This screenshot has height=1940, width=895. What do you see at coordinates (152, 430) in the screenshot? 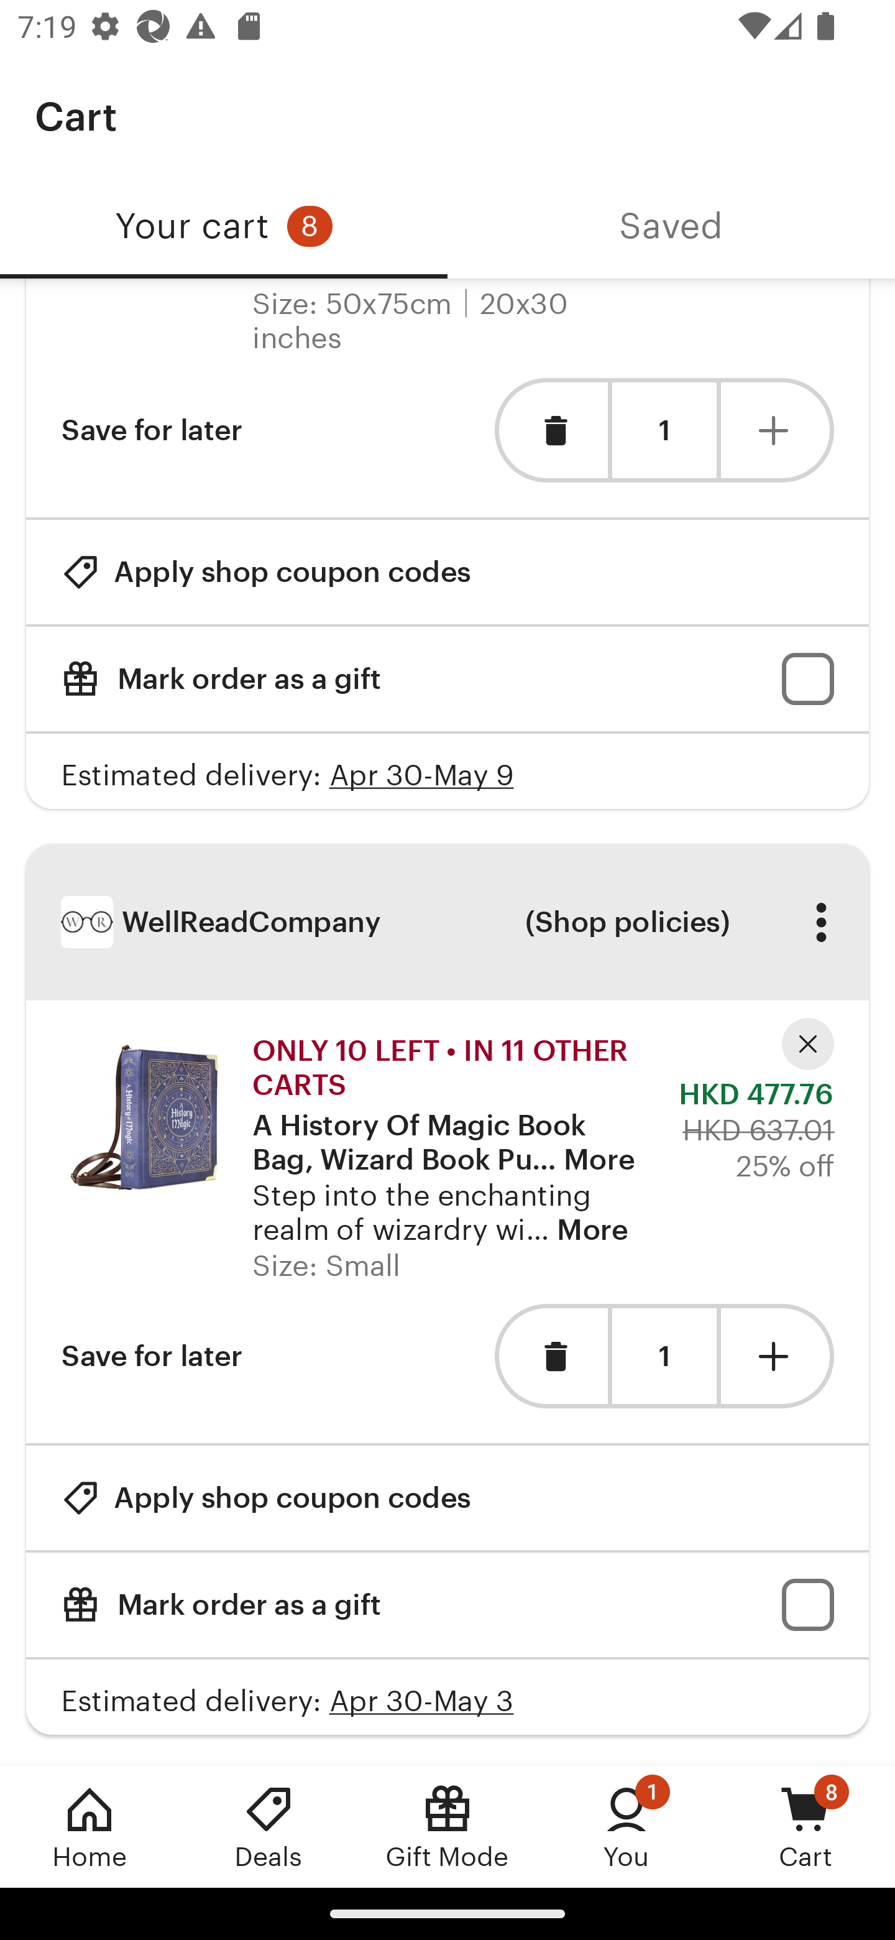
I see `Save for later` at bounding box center [152, 430].